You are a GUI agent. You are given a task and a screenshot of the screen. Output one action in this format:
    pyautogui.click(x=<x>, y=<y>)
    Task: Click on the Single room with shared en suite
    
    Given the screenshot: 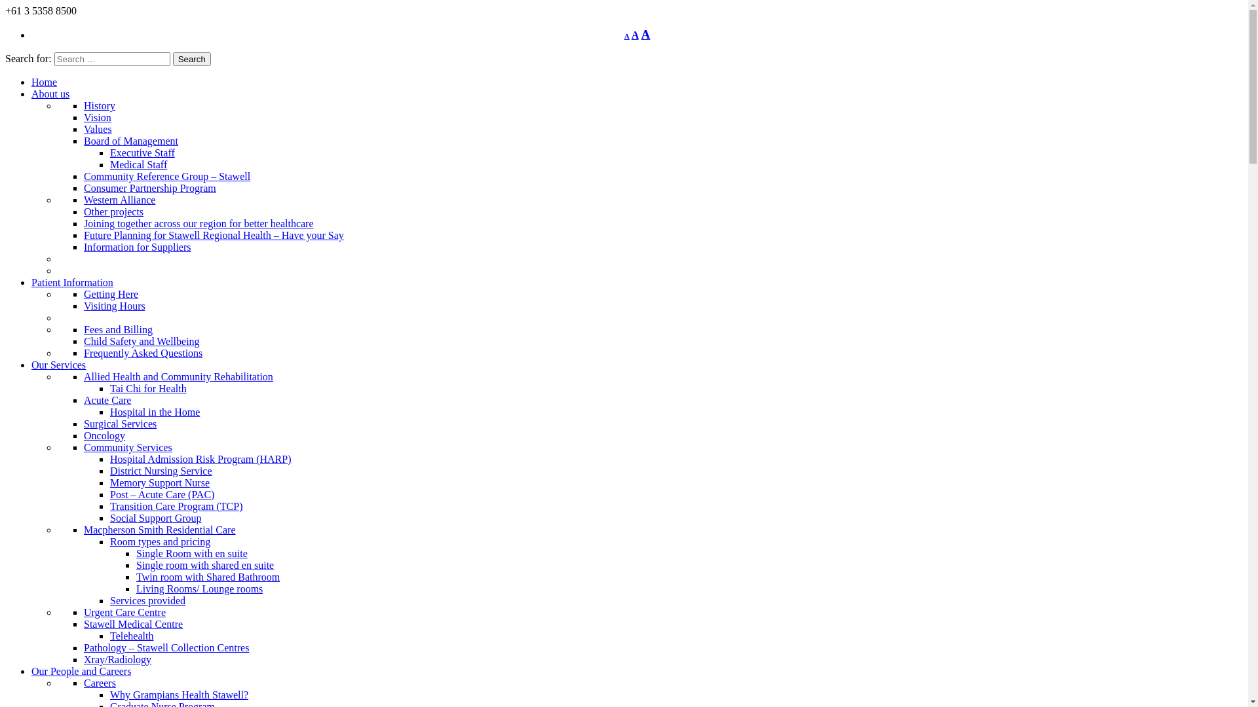 What is the action you would take?
    pyautogui.click(x=205, y=566)
    